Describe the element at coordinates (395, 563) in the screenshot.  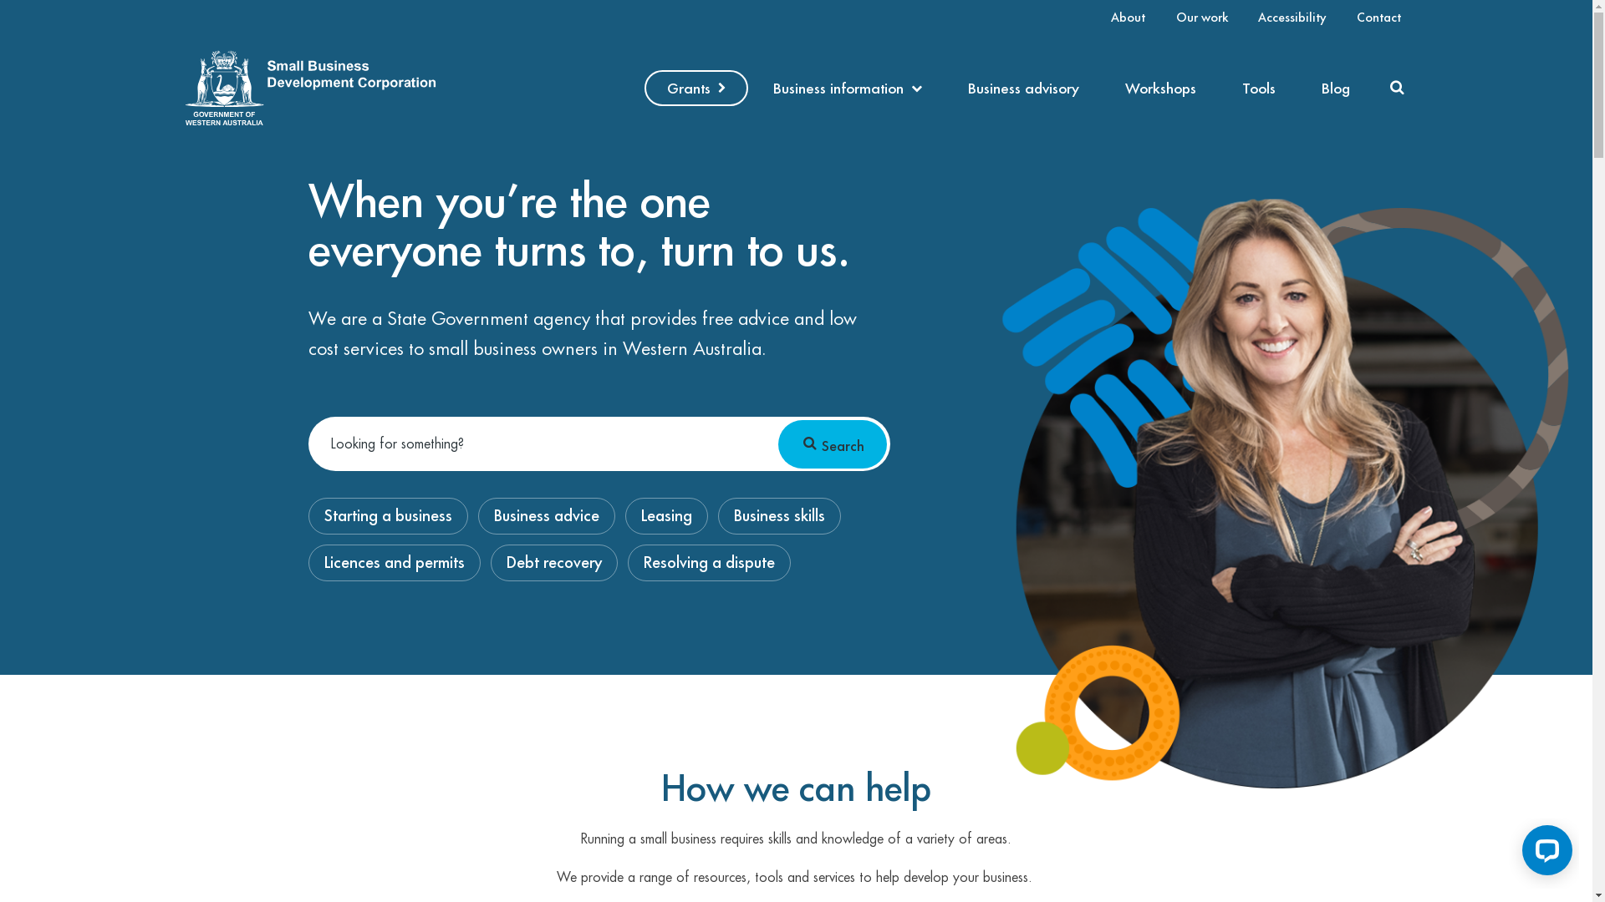
I see `Licences and permits` at that location.